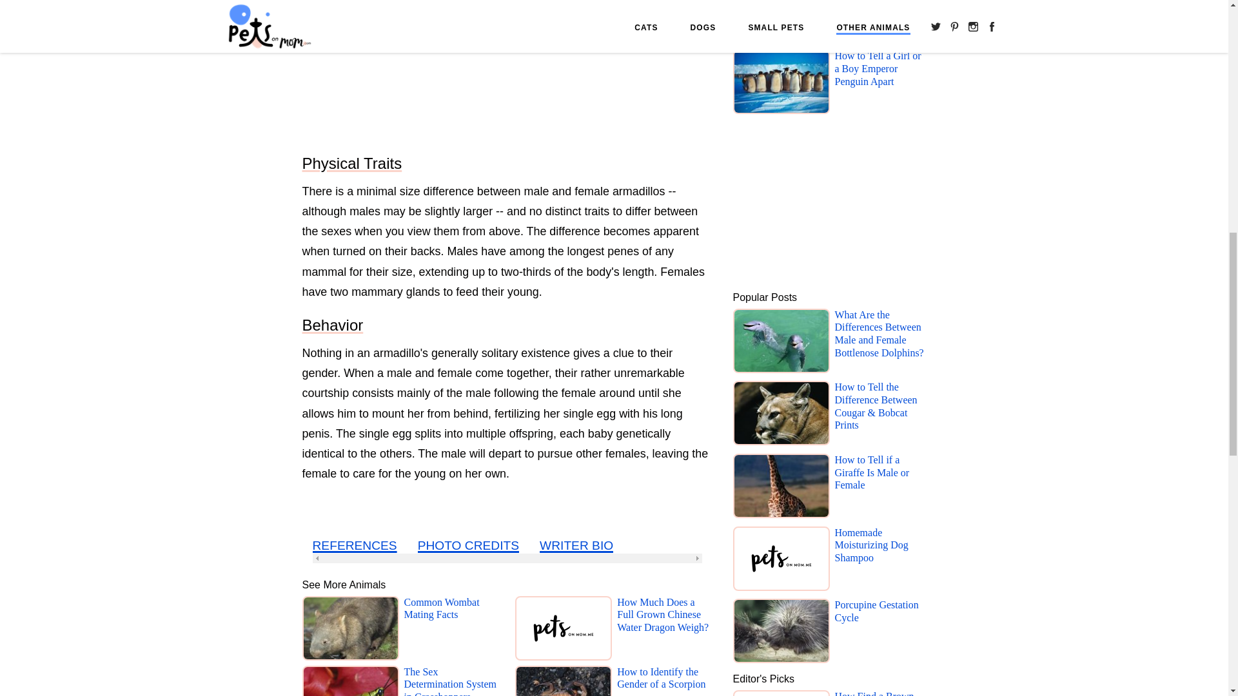  I want to click on How to Identify the Gender of a Scorpion, so click(664, 681).